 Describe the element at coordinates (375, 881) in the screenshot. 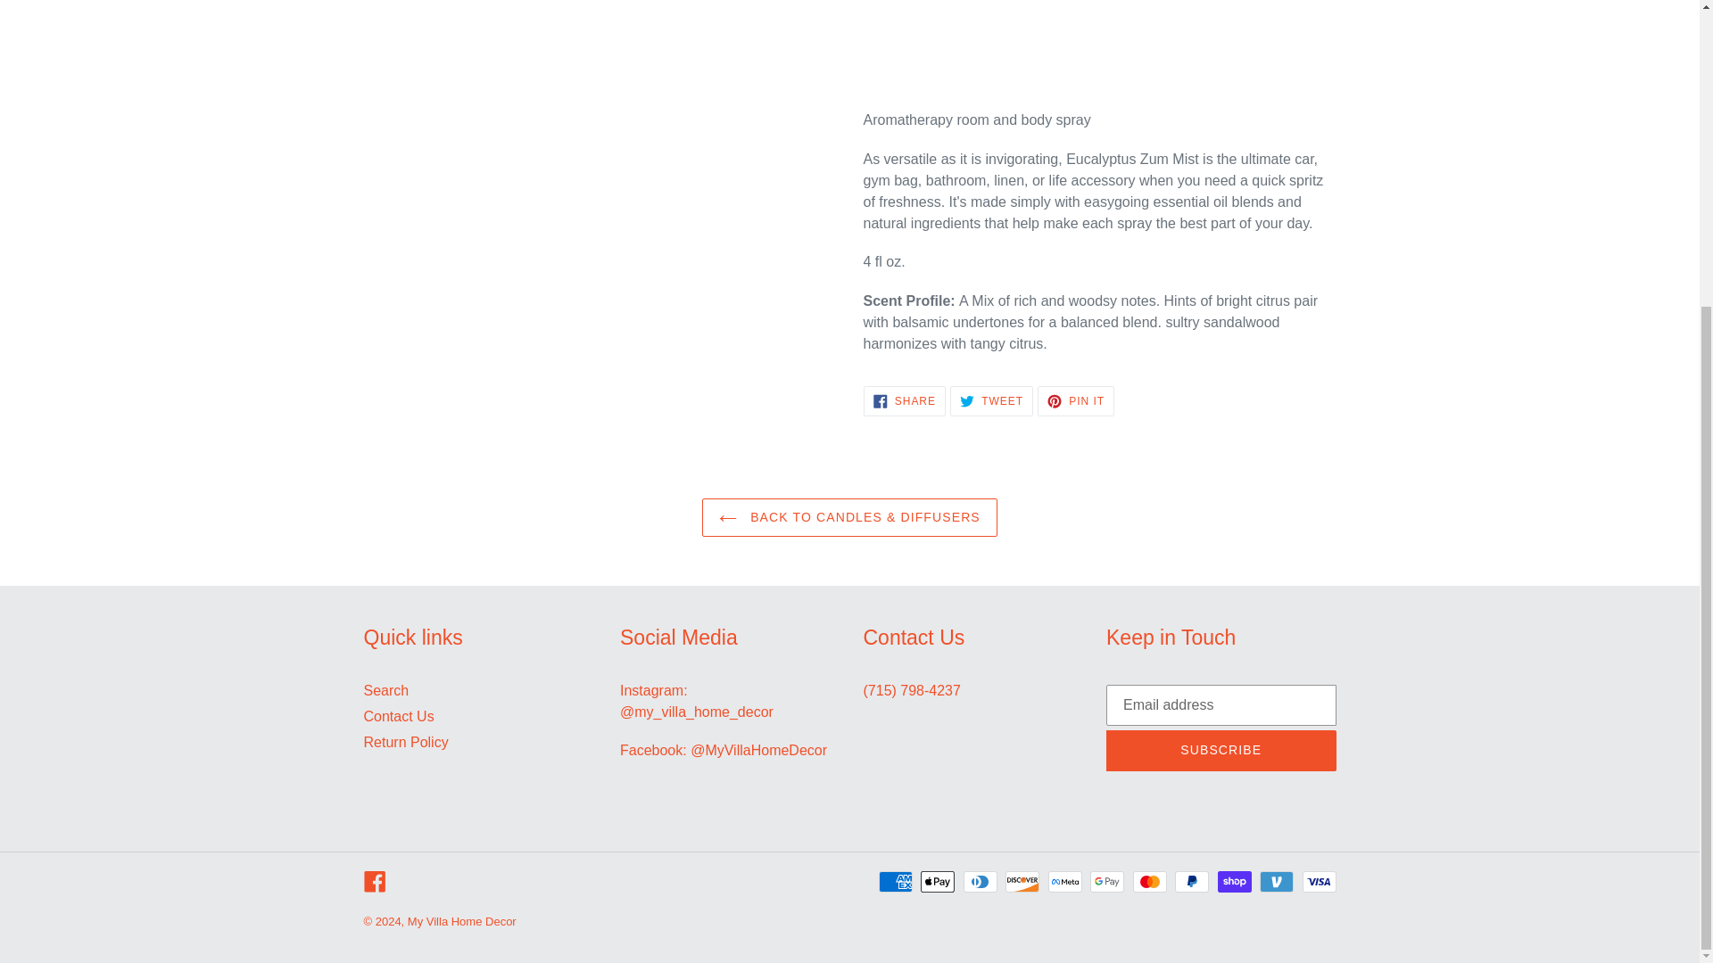

I see `My Villa Home Decor` at that location.